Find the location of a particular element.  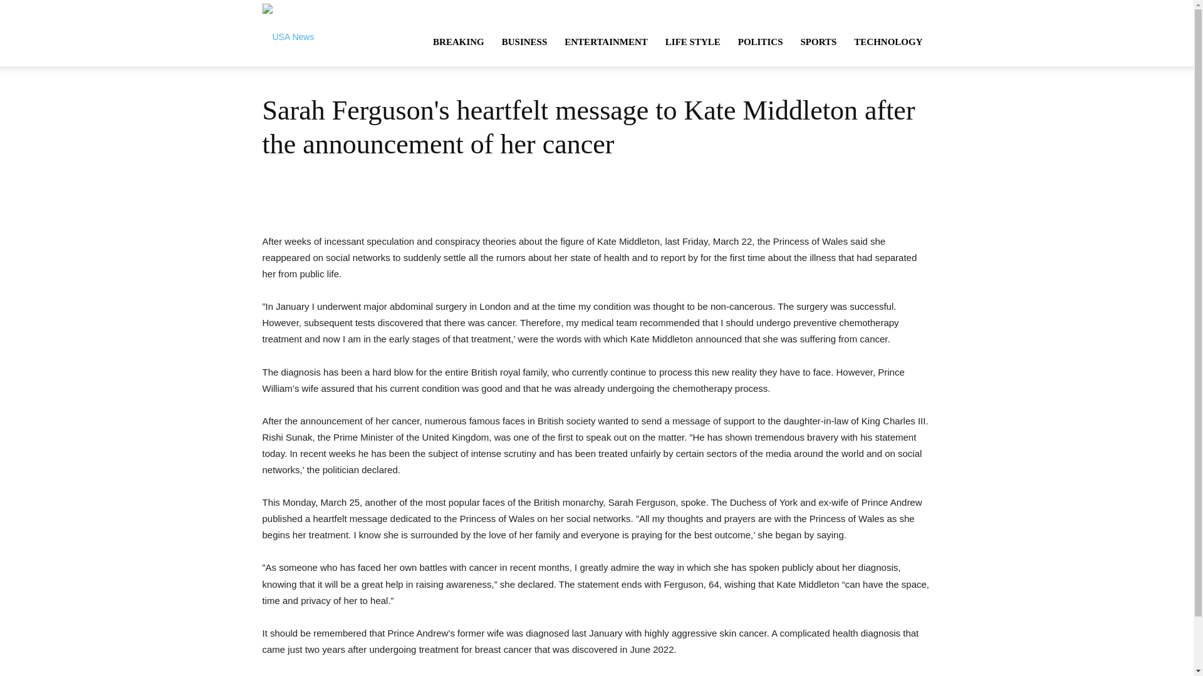

TECHNOLOGY is located at coordinates (888, 41).